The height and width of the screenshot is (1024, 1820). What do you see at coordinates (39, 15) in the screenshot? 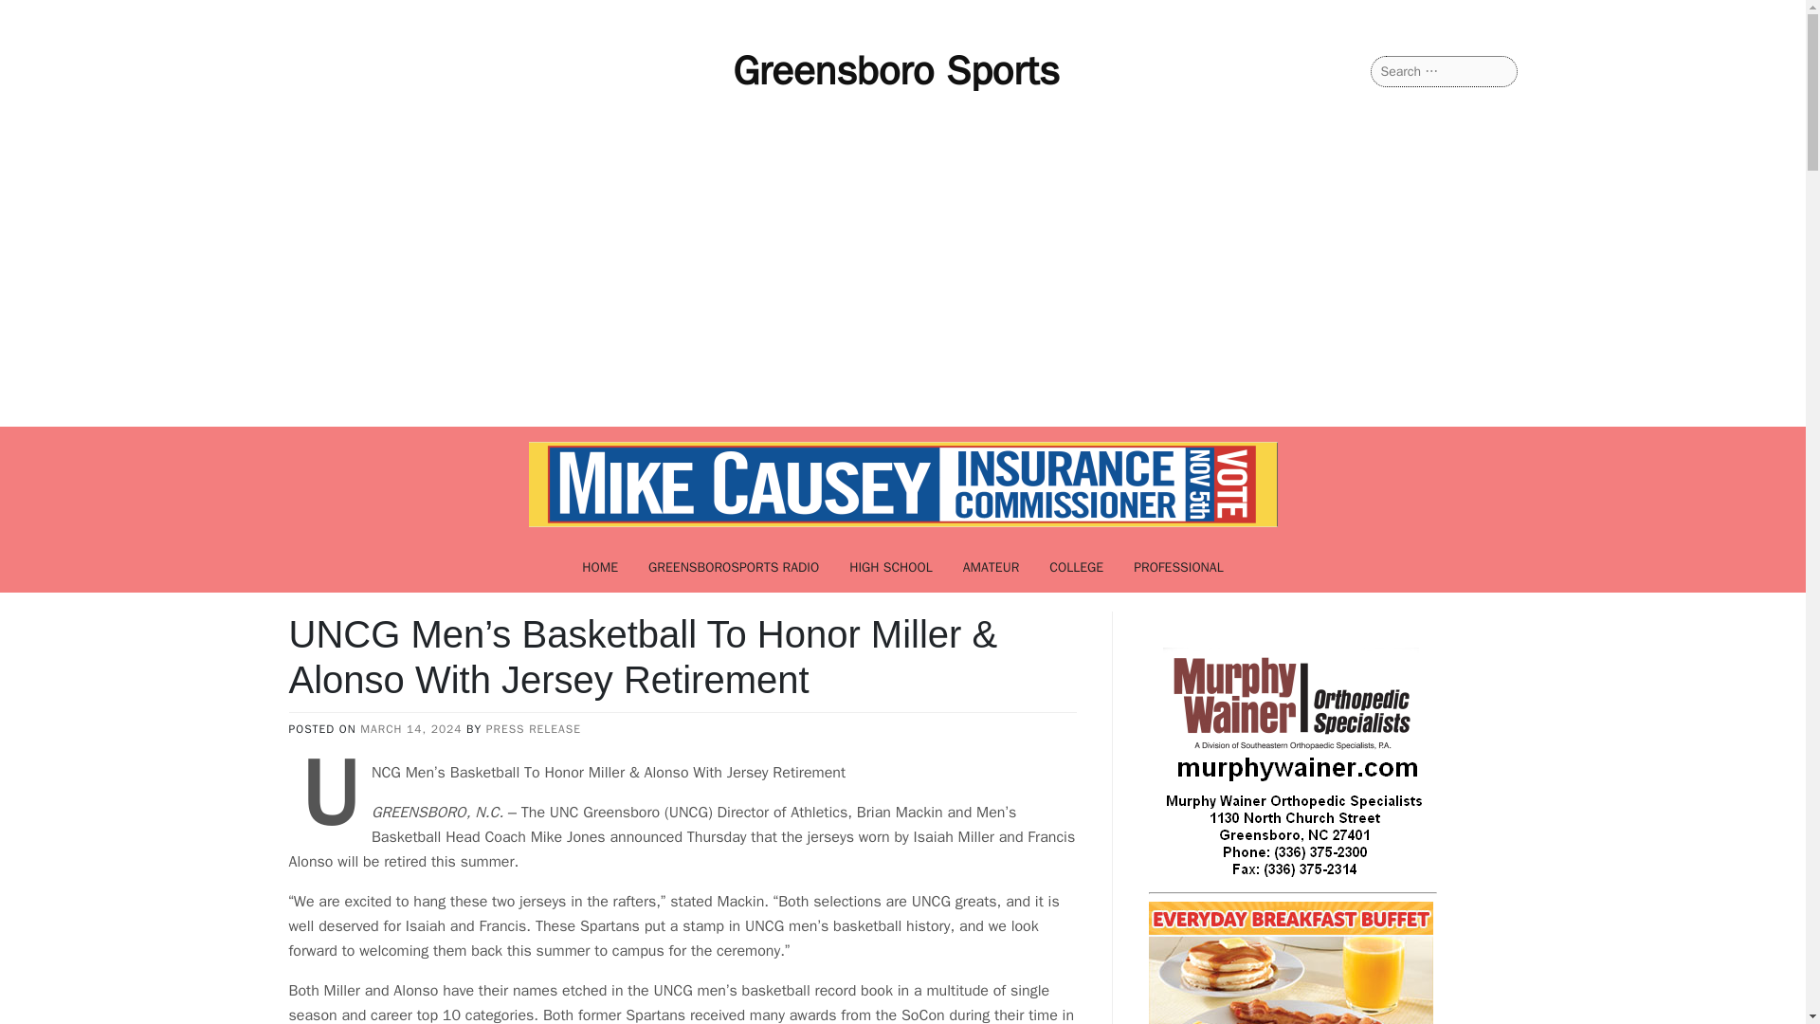
I see `Search` at bounding box center [39, 15].